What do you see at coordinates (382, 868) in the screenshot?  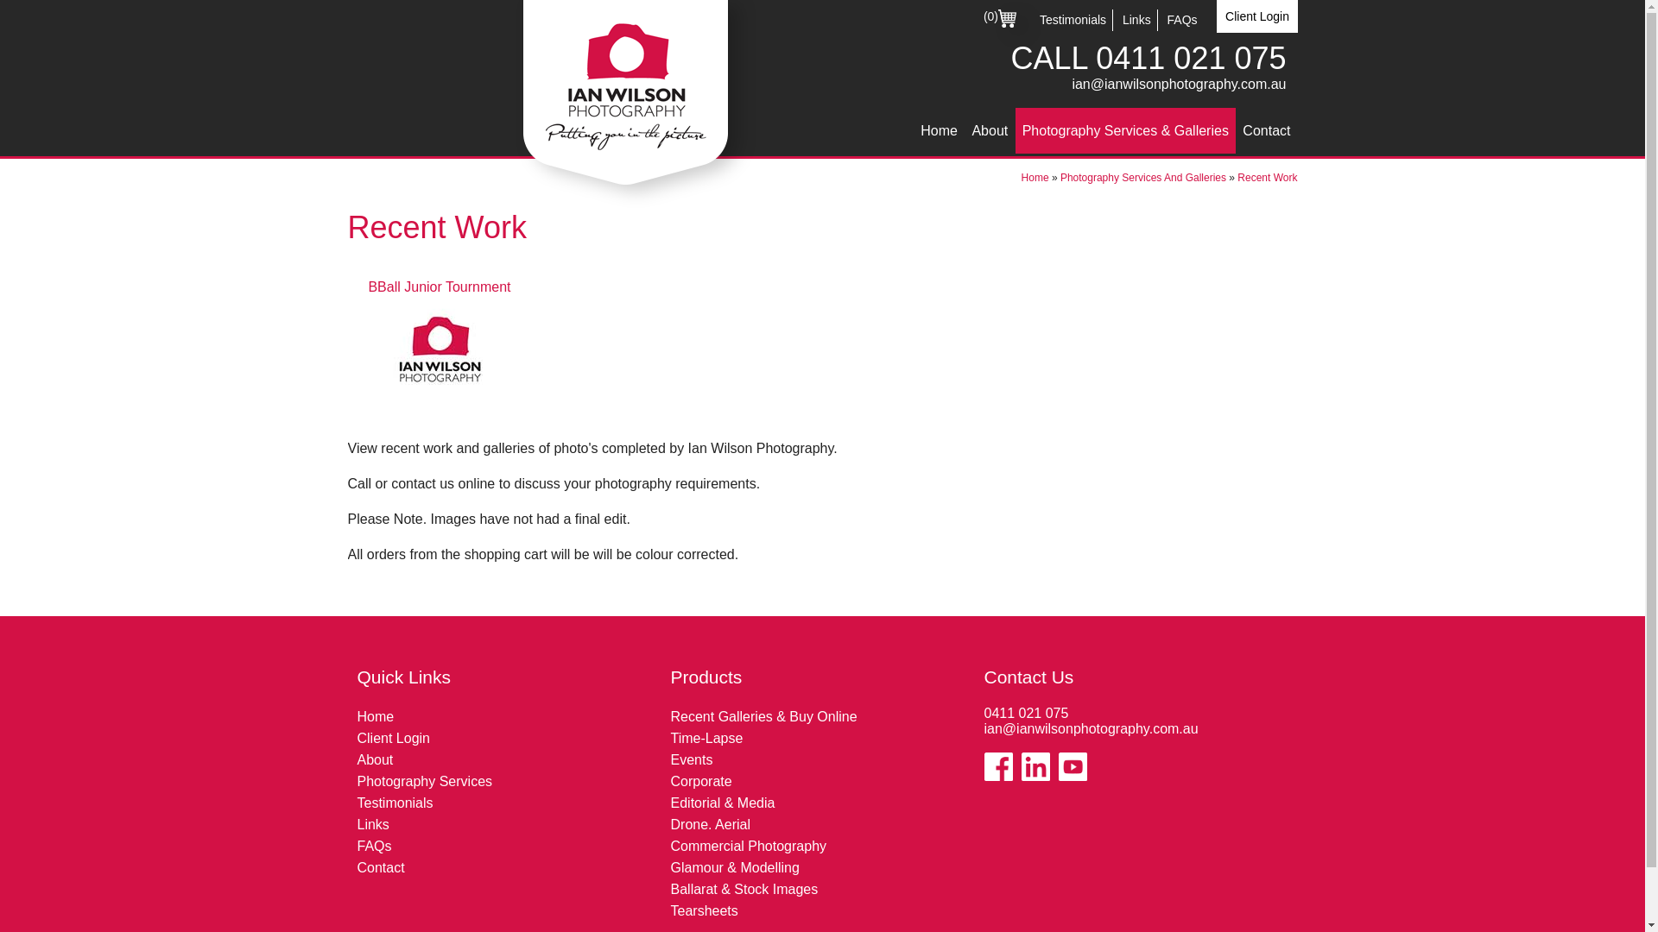 I see `Contact` at bounding box center [382, 868].